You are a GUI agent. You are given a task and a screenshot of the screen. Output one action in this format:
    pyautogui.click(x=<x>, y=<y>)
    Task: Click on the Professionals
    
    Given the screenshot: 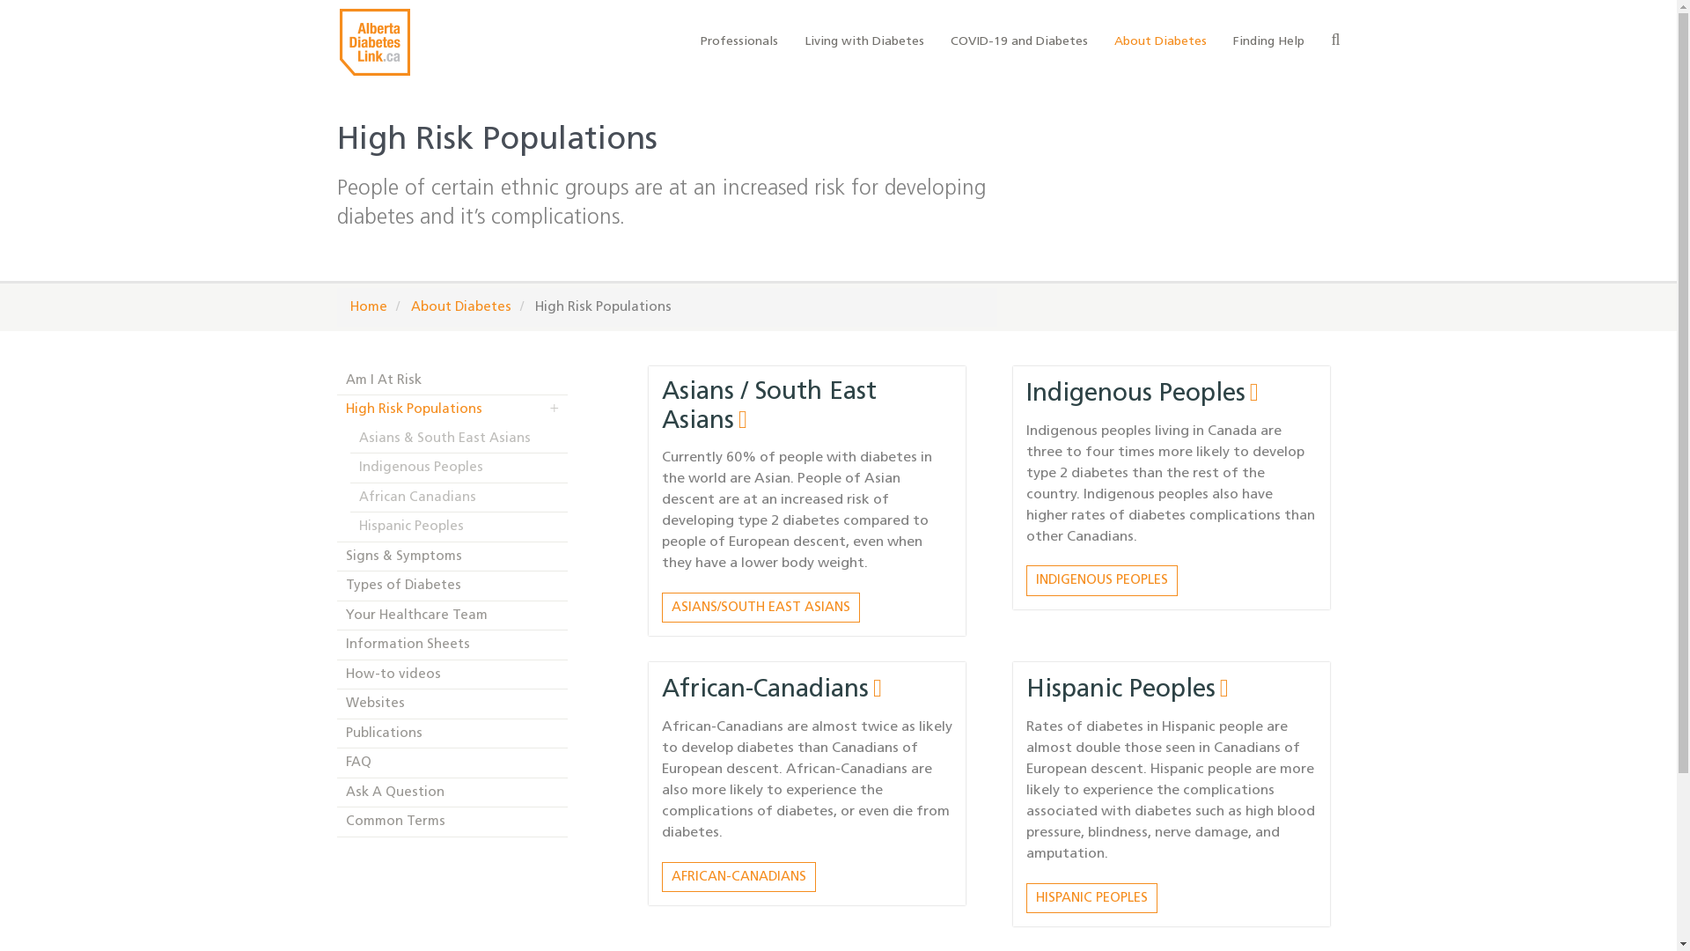 What is the action you would take?
    pyautogui.click(x=739, y=41)
    